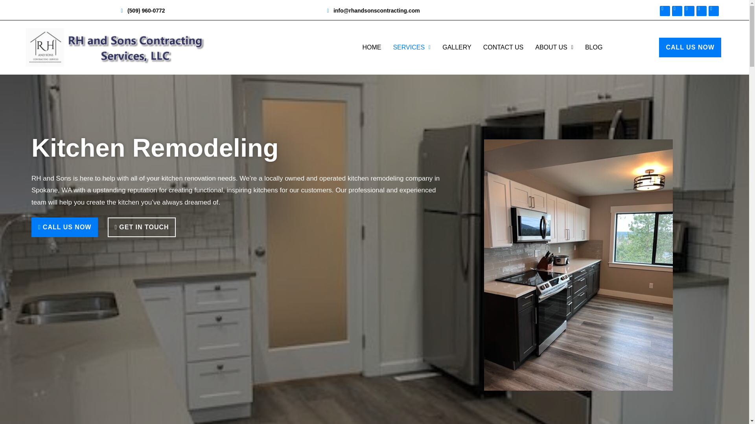 Image resolution: width=755 pixels, height=424 pixels. What do you see at coordinates (64, 227) in the screenshot?
I see `CALL US NOW` at bounding box center [64, 227].